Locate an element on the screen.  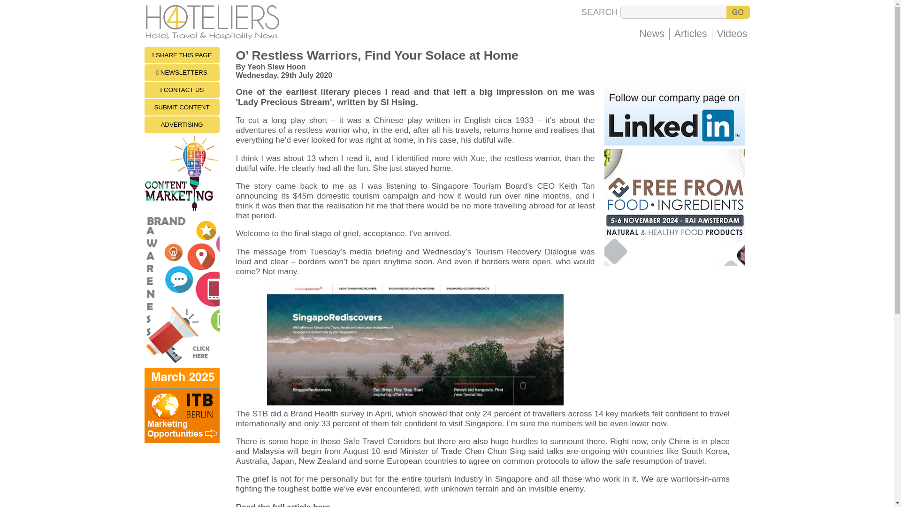
GO is located at coordinates (738, 12).